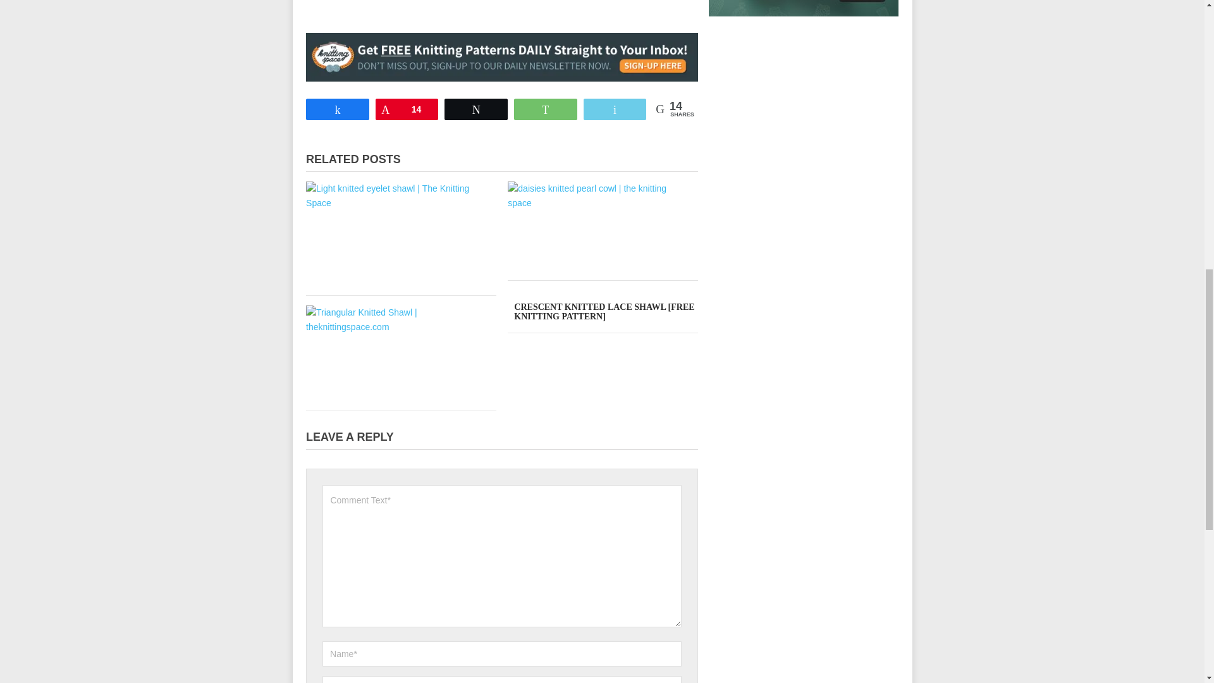 This screenshot has width=1214, height=683. I want to click on 14, so click(407, 108).